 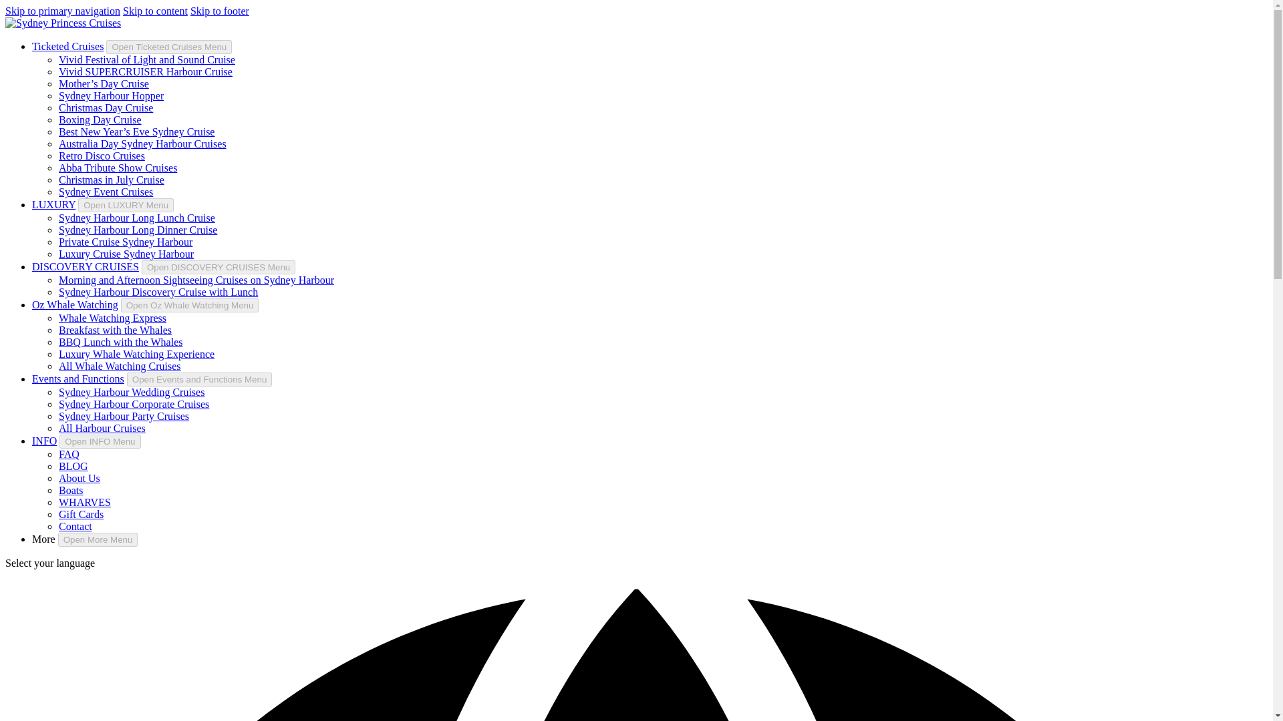 I want to click on Sydney Event Cruises, so click(x=106, y=191).